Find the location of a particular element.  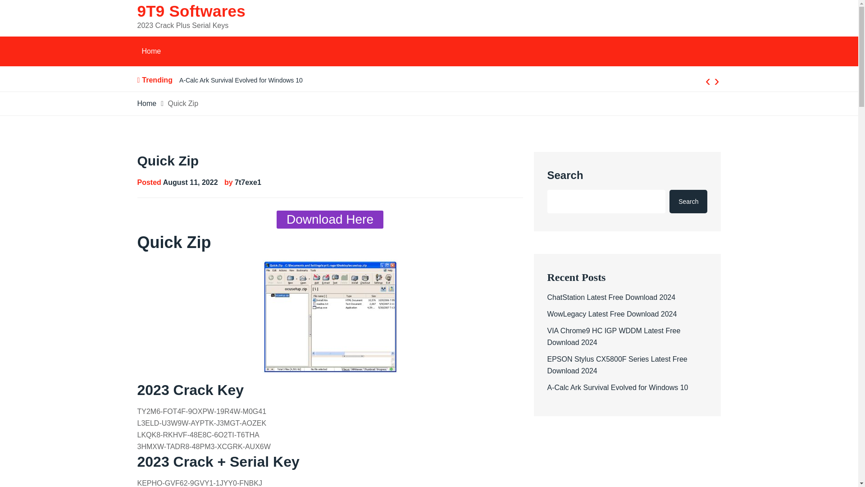

ChatStation Latest Free Download 2024 is located at coordinates (611, 298).